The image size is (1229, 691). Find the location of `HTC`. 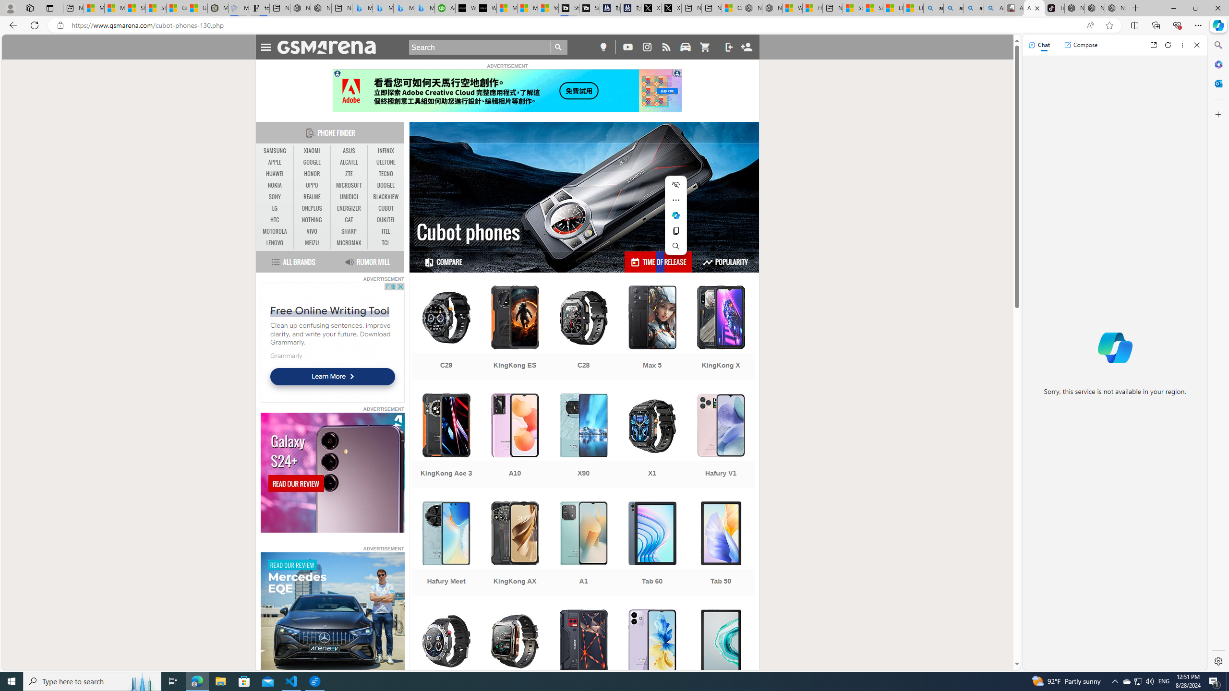

HTC is located at coordinates (275, 220).